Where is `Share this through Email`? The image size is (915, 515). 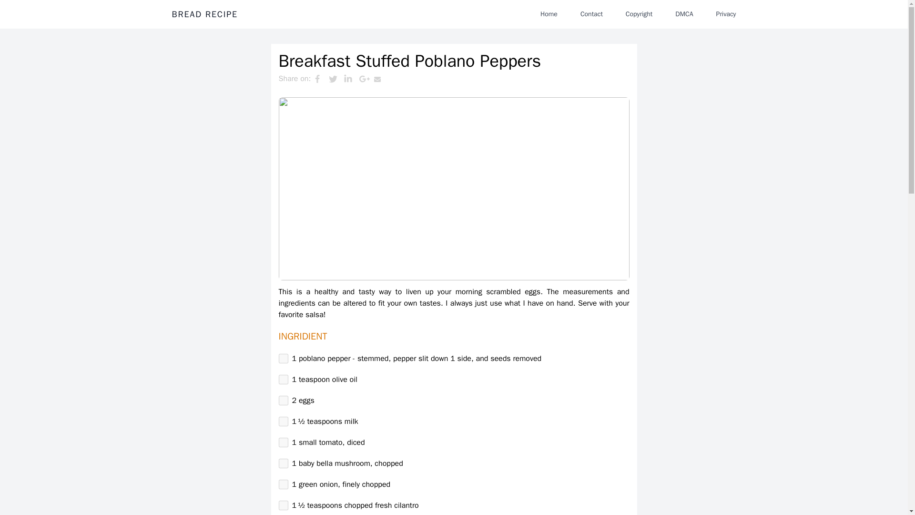 Share this through Email is located at coordinates (382, 79).